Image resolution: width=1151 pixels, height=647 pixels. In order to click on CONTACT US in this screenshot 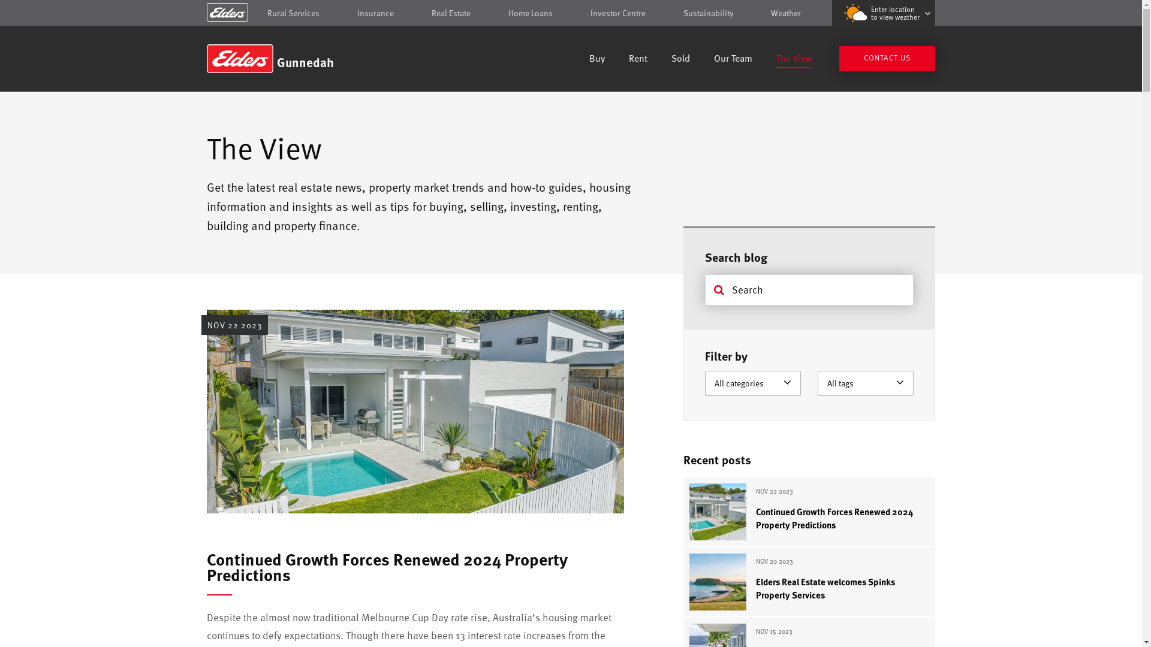, I will do `click(887, 59)`.